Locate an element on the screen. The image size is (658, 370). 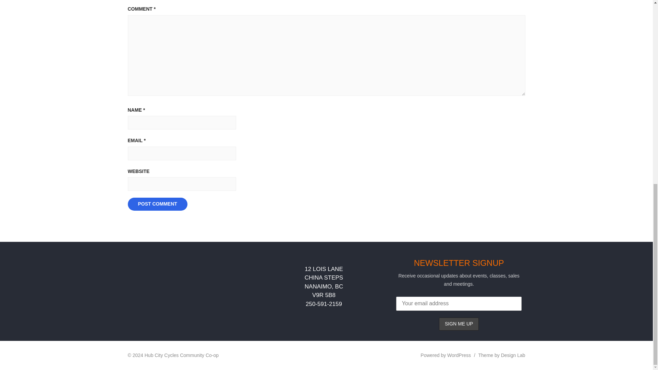
Powered by WordPress is located at coordinates (446, 355).